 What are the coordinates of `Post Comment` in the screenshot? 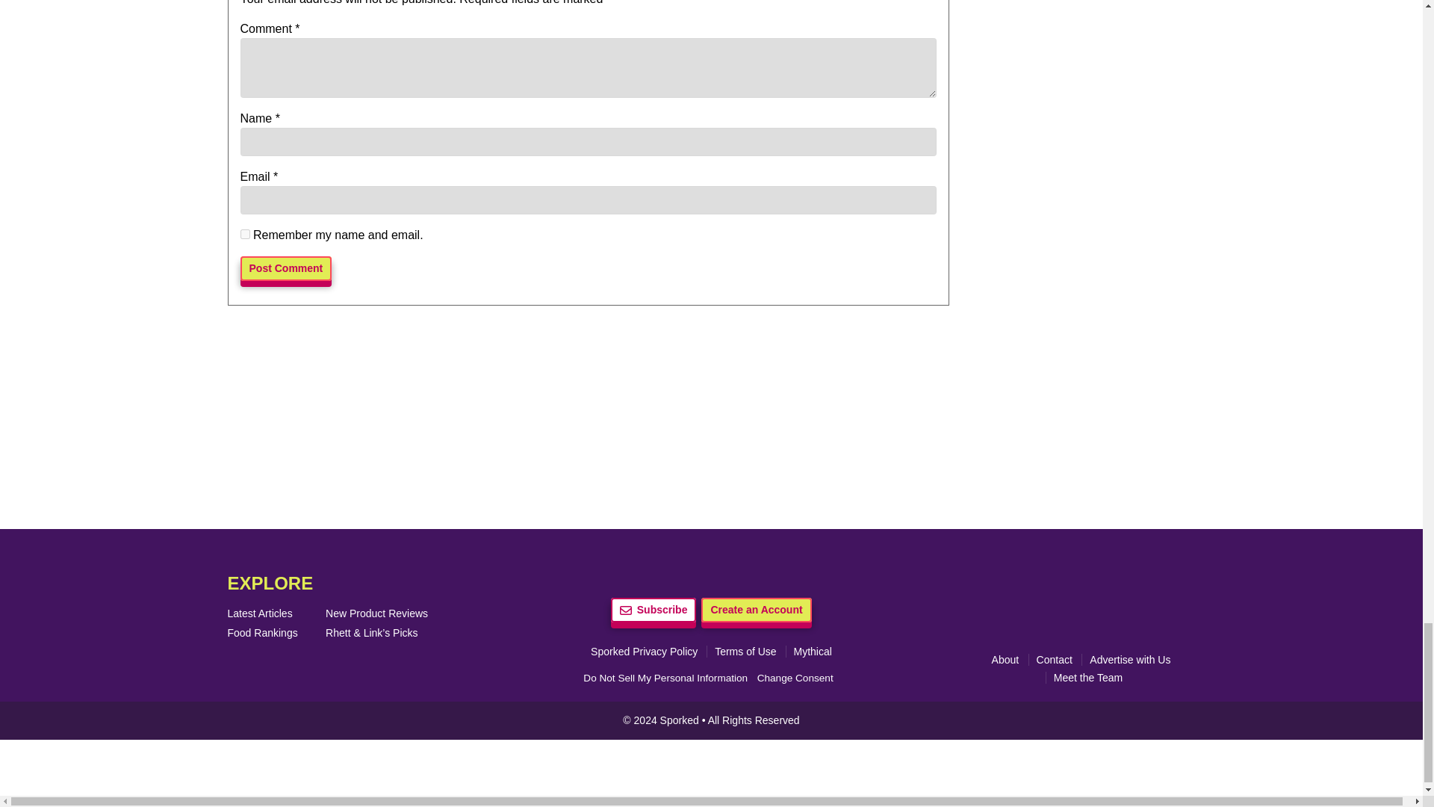 It's located at (287, 268).